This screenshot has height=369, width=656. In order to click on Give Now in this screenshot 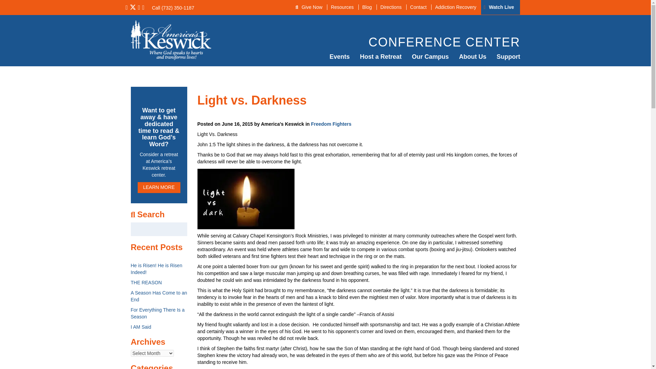, I will do `click(312, 7)`.